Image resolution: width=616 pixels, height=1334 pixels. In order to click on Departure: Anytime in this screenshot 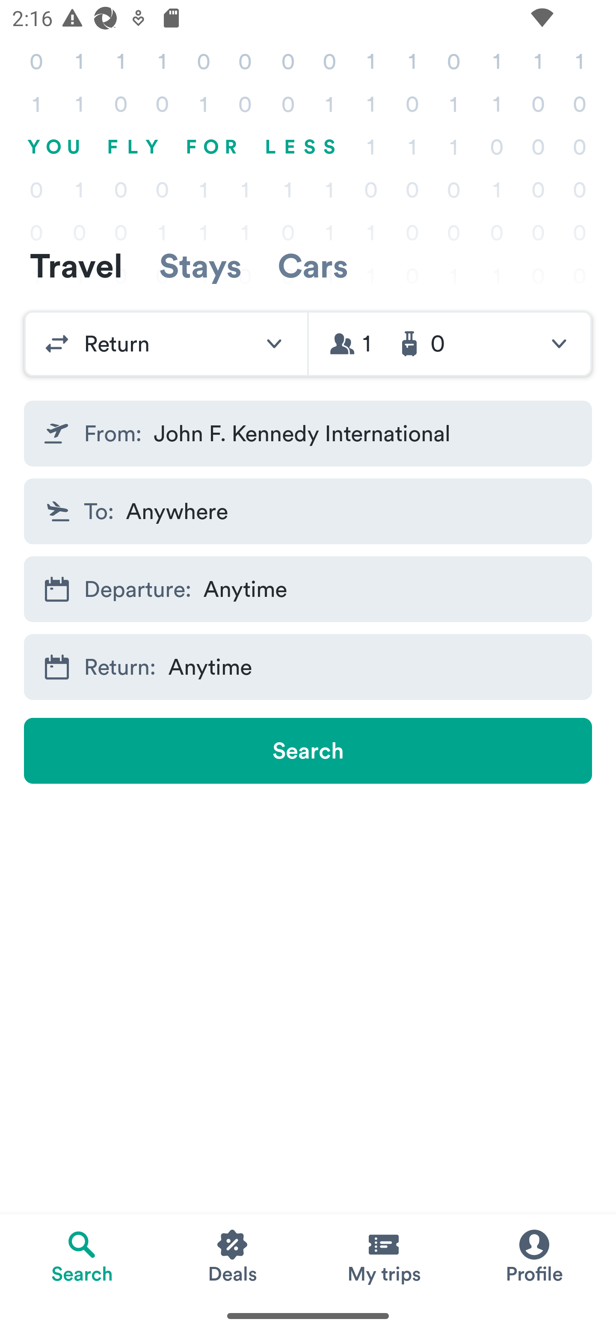, I will do `click(308, 589)`.